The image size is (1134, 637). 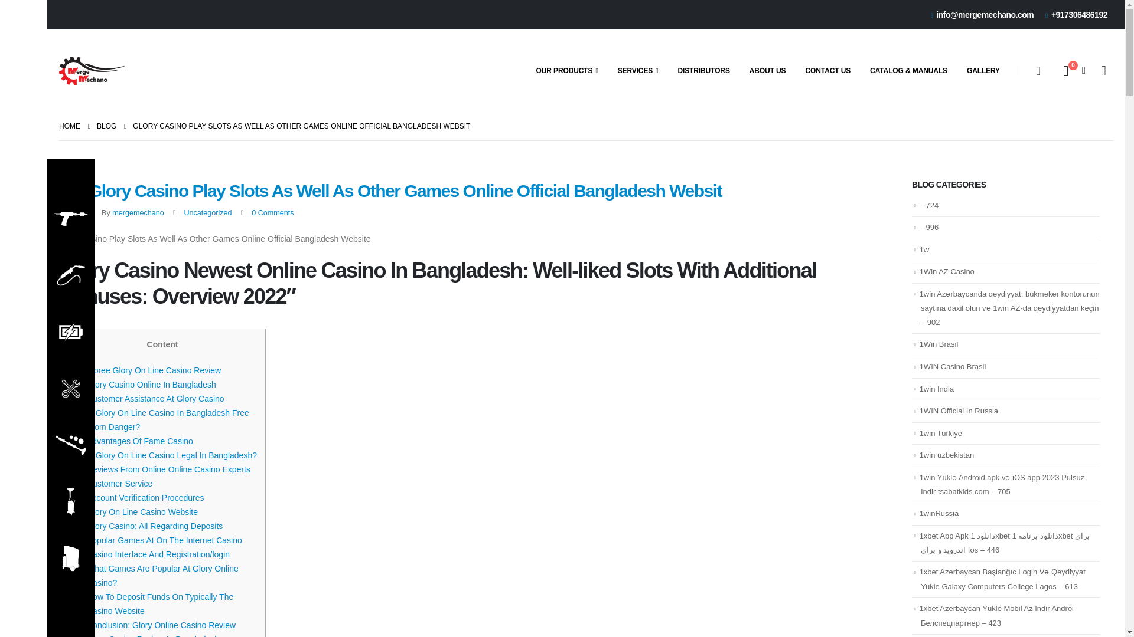 What do you see at coordinates (106, 126) in the screenshot?
I see `BLOG` at bounding box center [106, 126].